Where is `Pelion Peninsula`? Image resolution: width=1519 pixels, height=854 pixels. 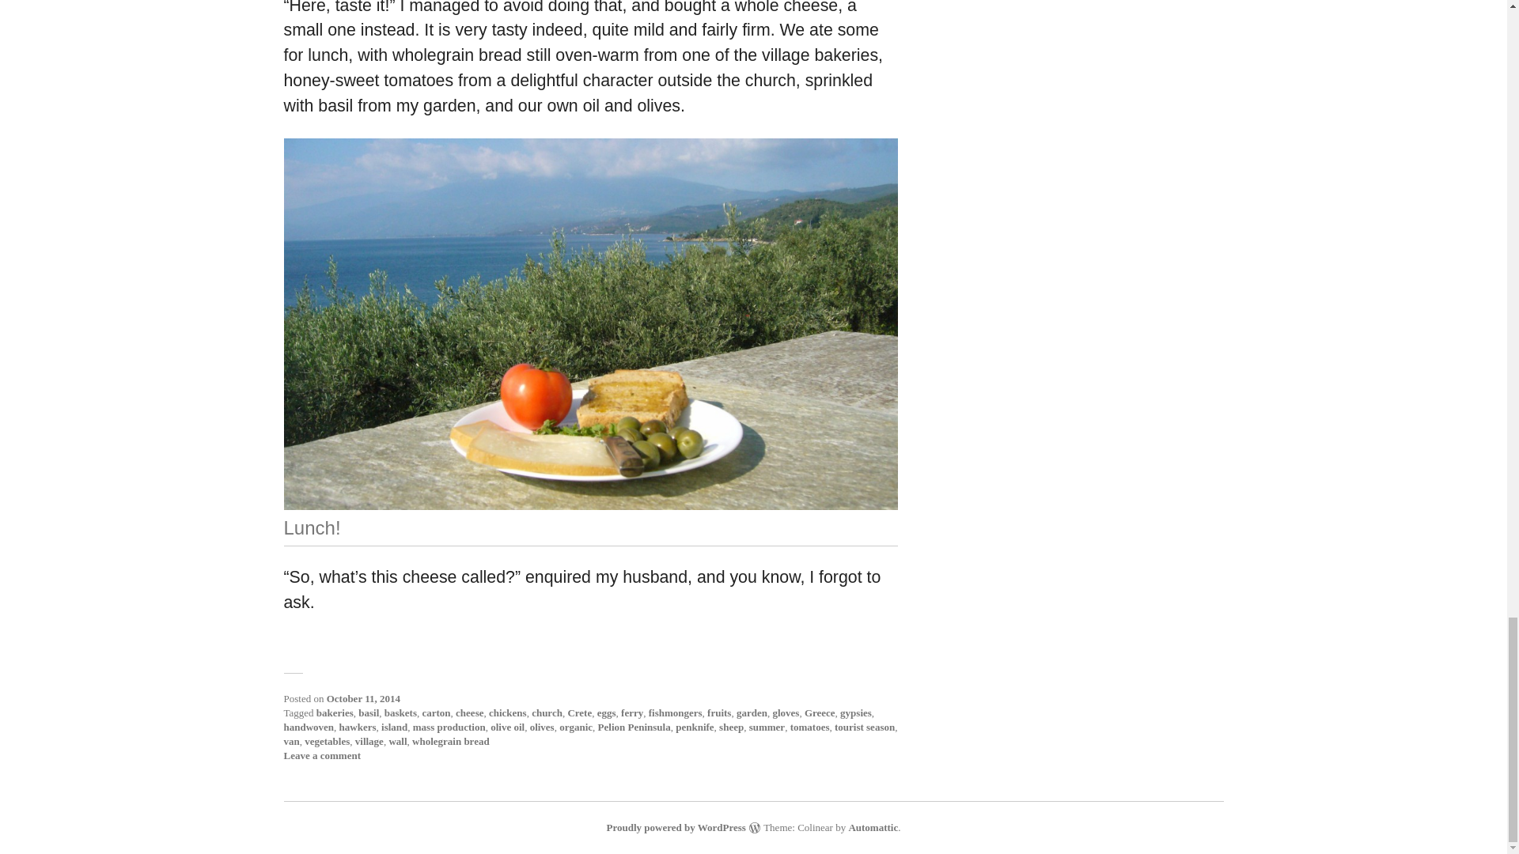 Pelion Peninsula is located at coordinates (634, 726).